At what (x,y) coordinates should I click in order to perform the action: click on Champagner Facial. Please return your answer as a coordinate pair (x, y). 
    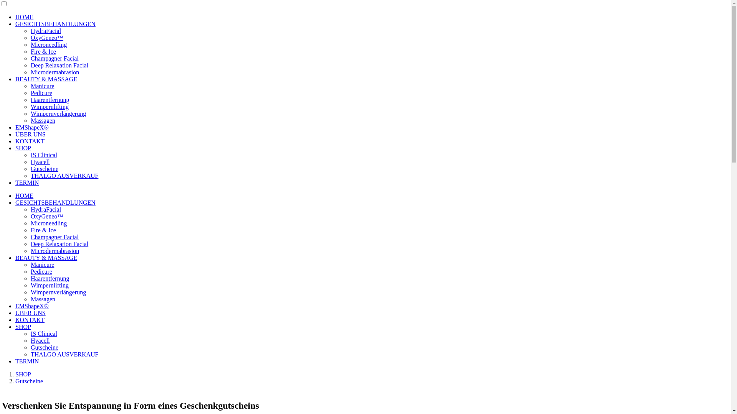
    Looking at the image, I should click on (55, 58).